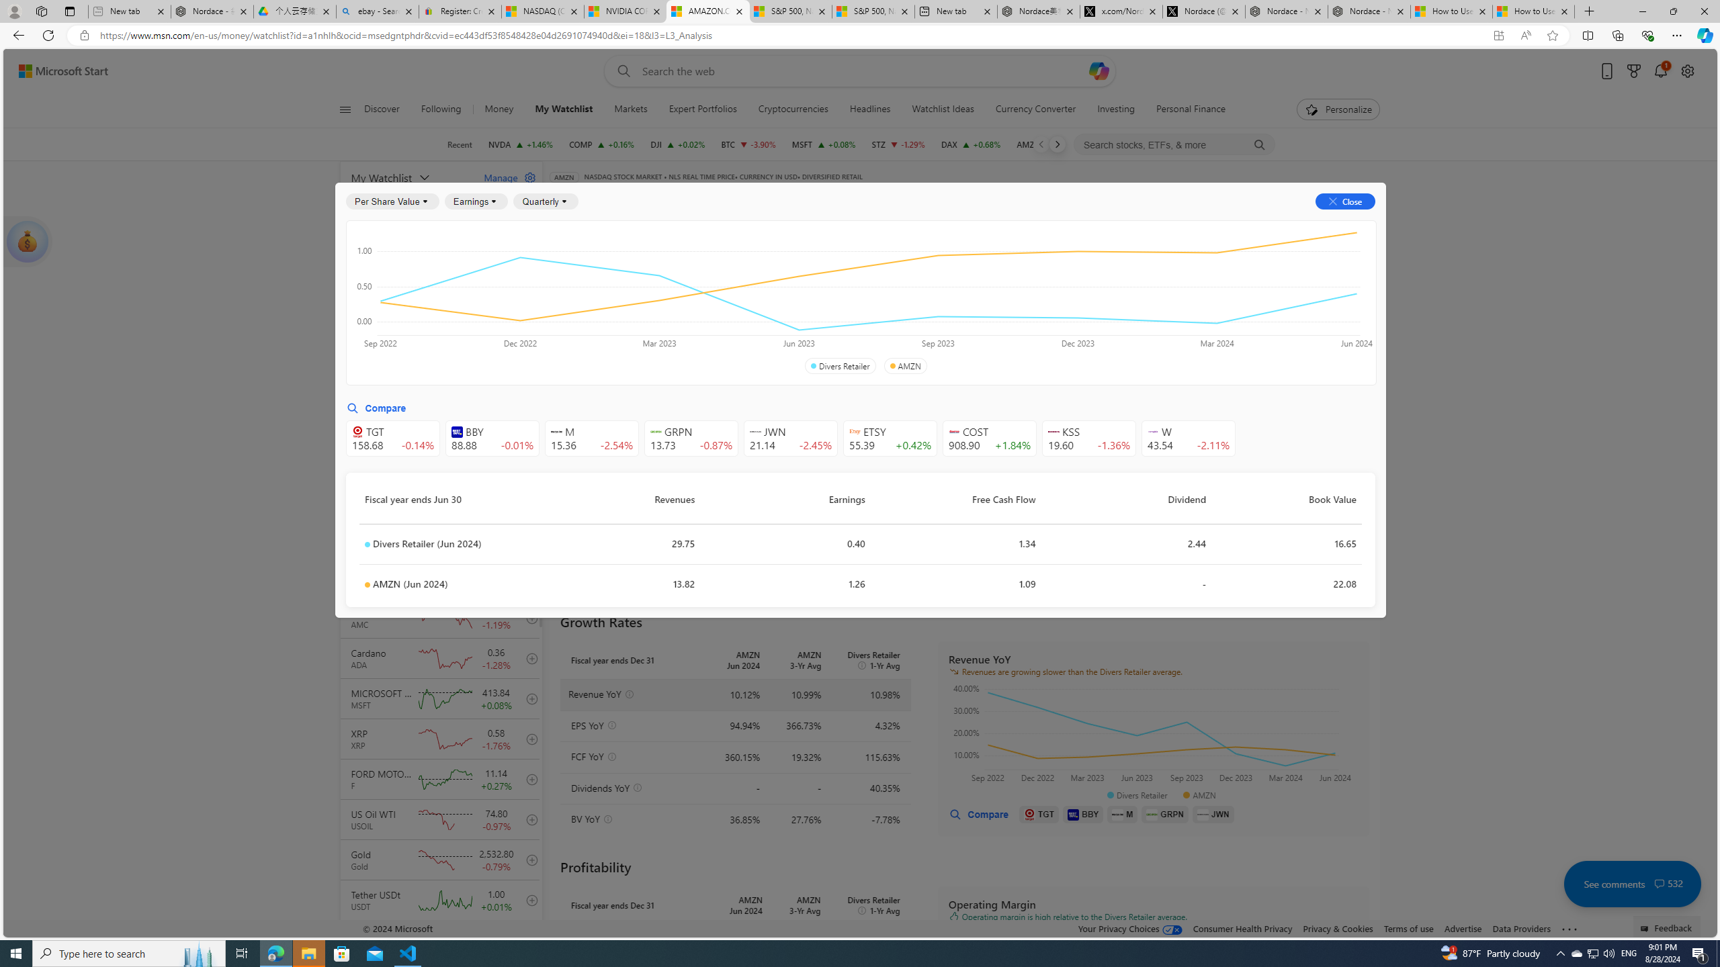  Describe the element at coordinates (345, 109) in the screenshot. I see `Class: button-glyph` at that location.